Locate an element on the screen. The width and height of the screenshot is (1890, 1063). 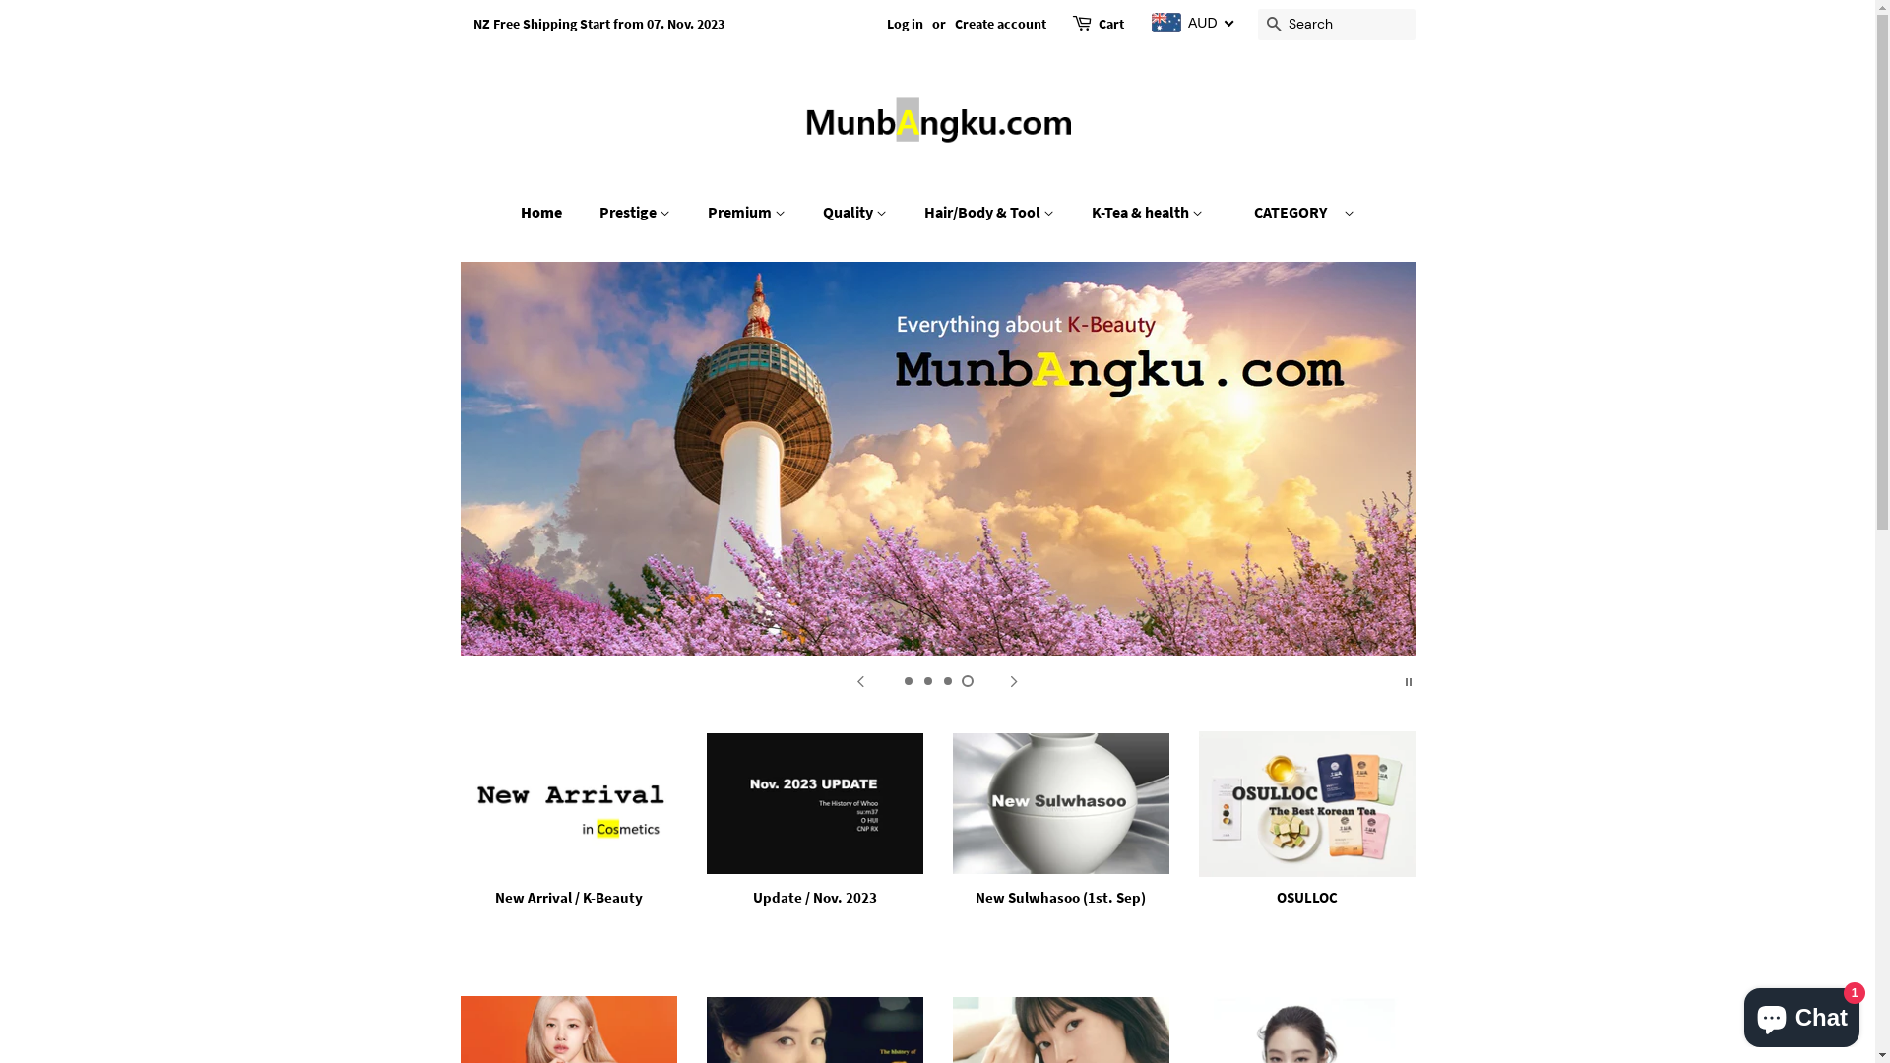
OSULLOC is located at coordinates (1307, 837).